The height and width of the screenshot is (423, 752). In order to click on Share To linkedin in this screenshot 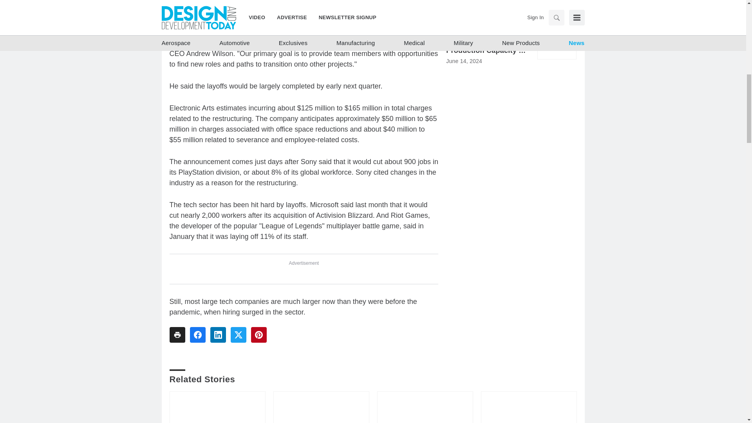, I will do `click(218, 334)`.